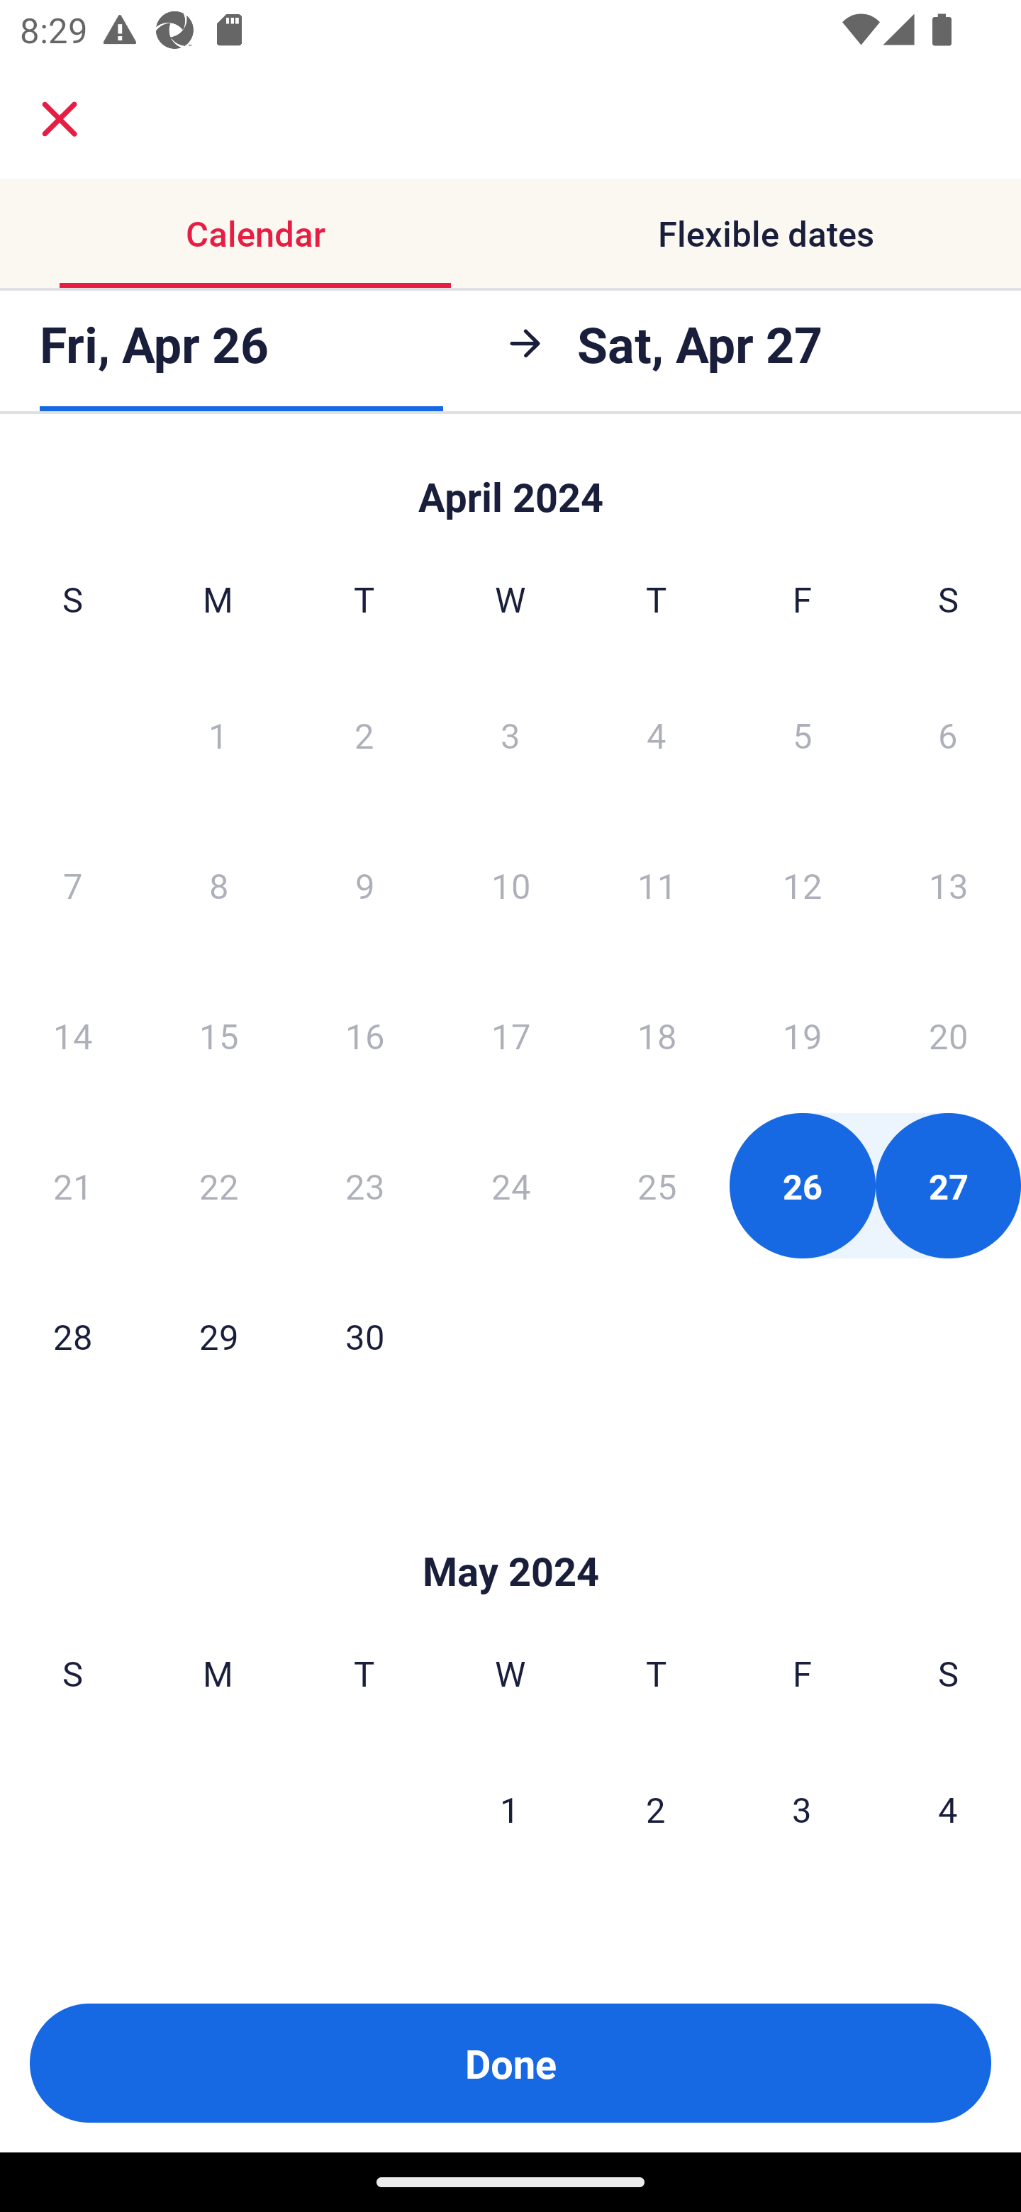 Image resolution: width=1021 pixels, height=2212 pixels. I want to click on 22 Monday, April 22, 2024, so click(218, 1185).